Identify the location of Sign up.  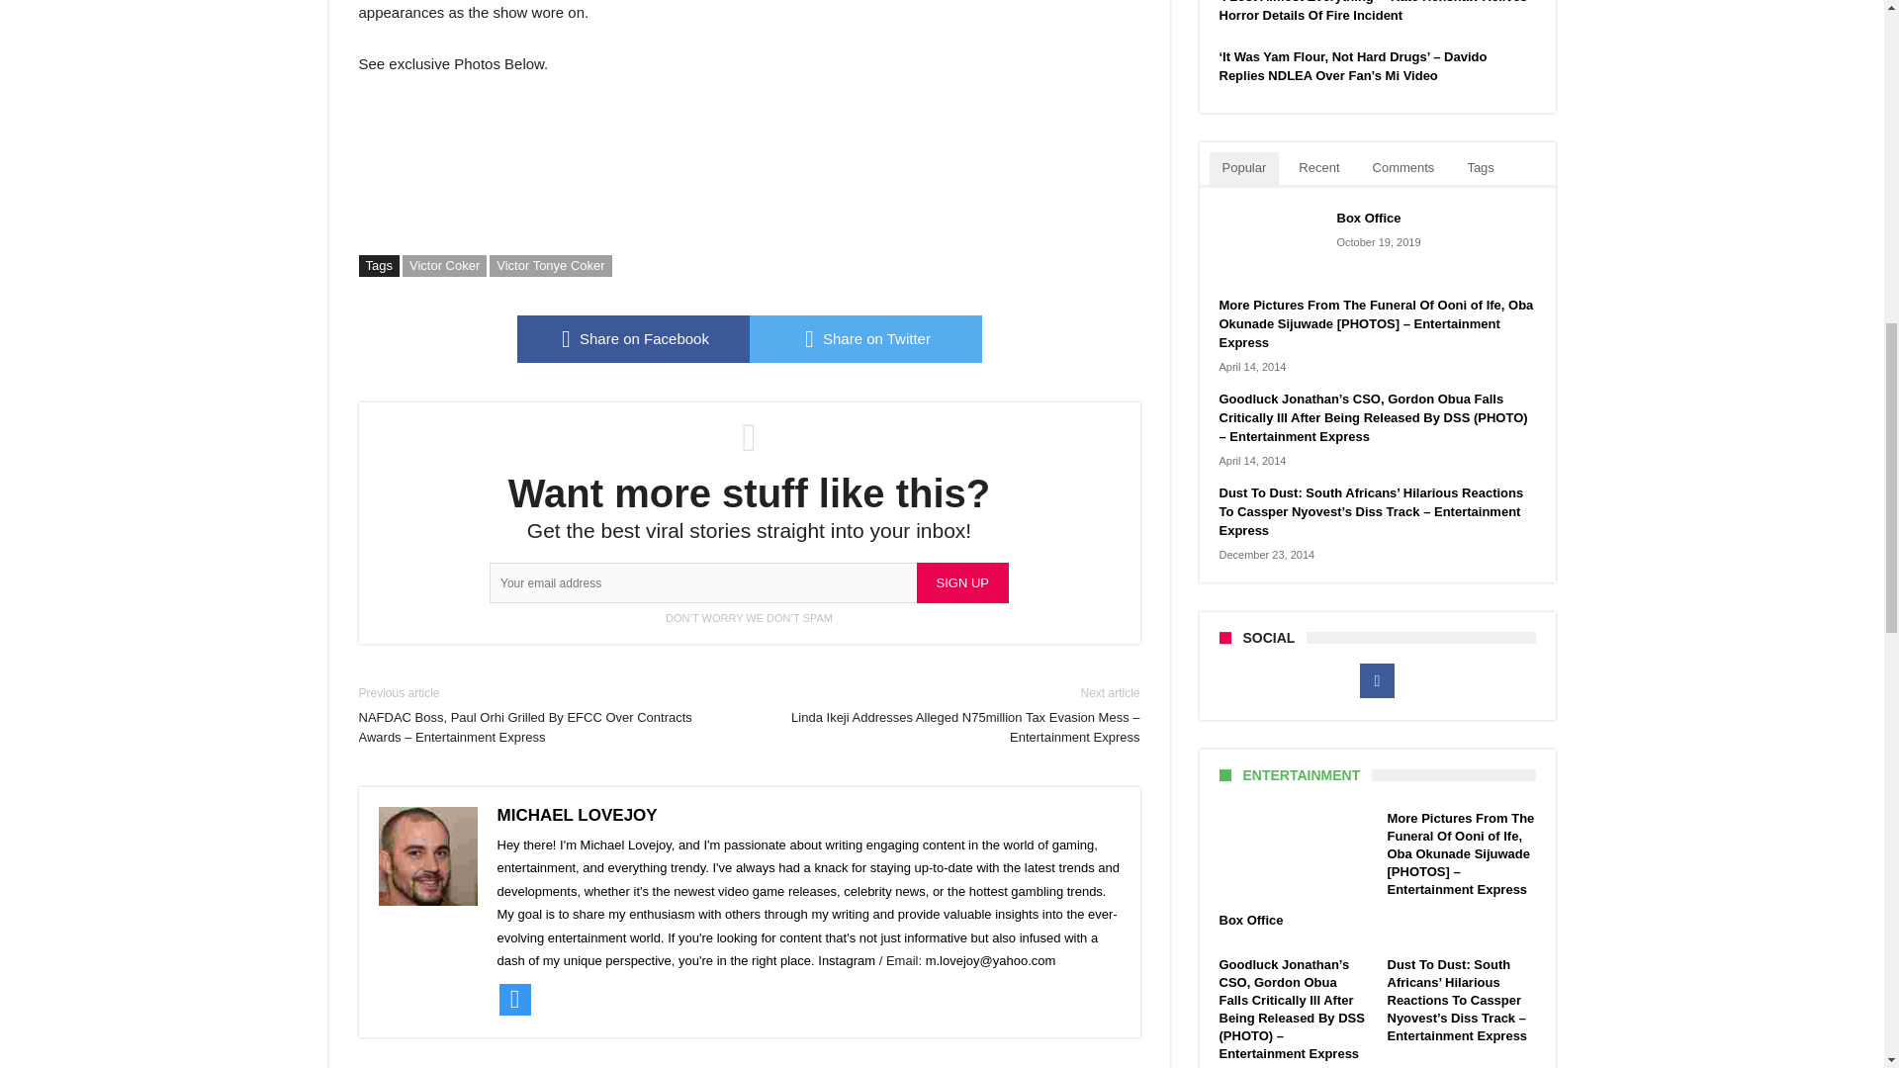
(962, 583).